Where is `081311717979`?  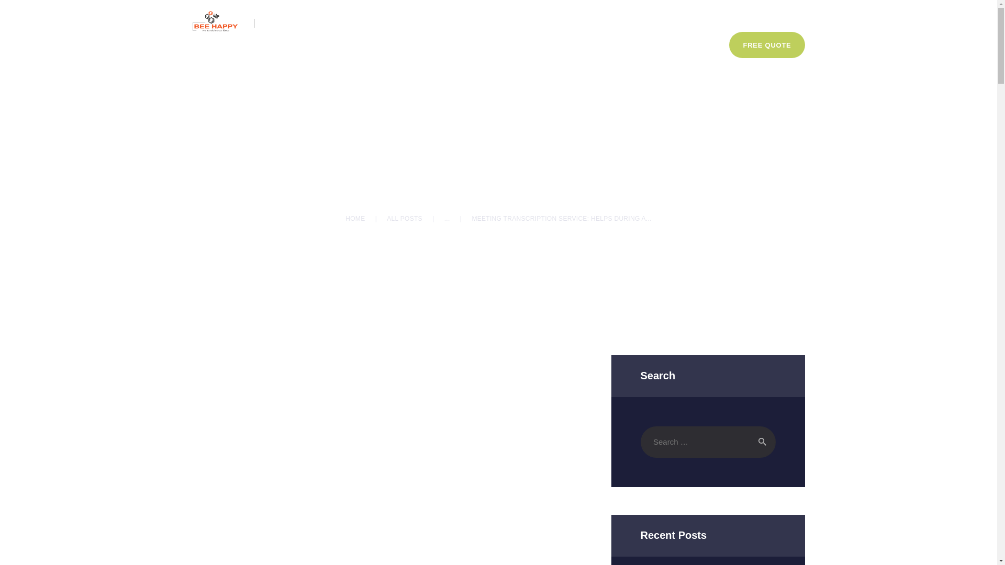 081311717979 is located at coordinates (298, 23).